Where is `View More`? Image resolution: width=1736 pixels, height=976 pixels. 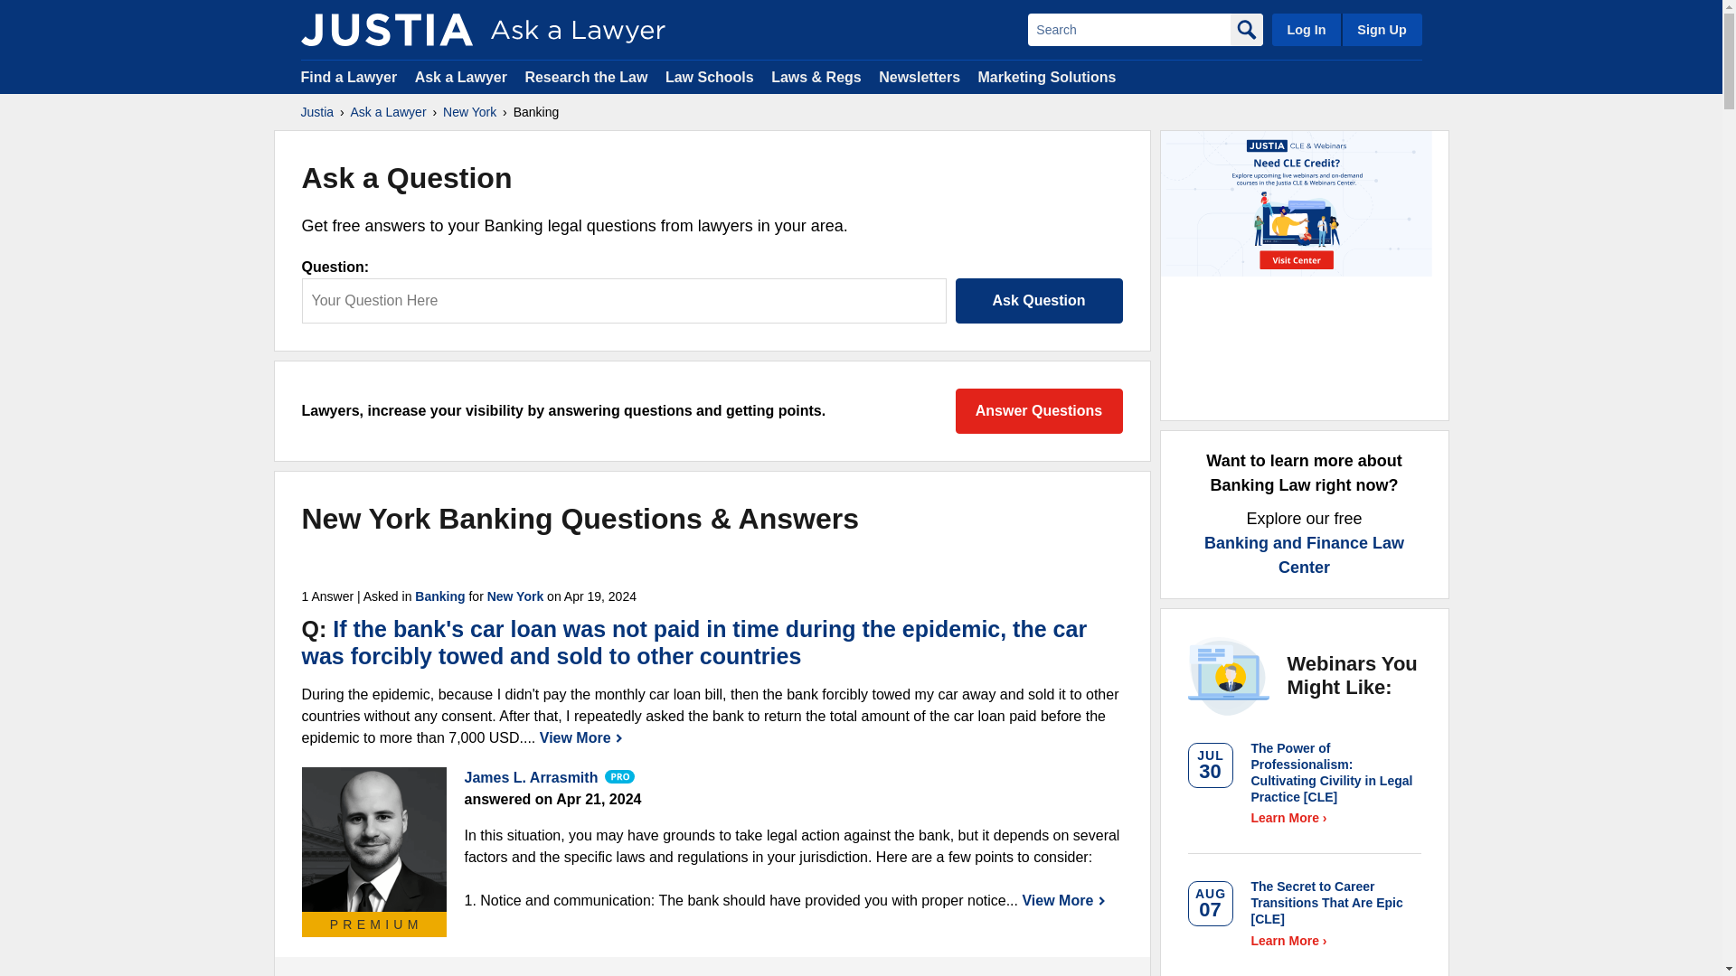
View More is located at coordinates (1063, 900).